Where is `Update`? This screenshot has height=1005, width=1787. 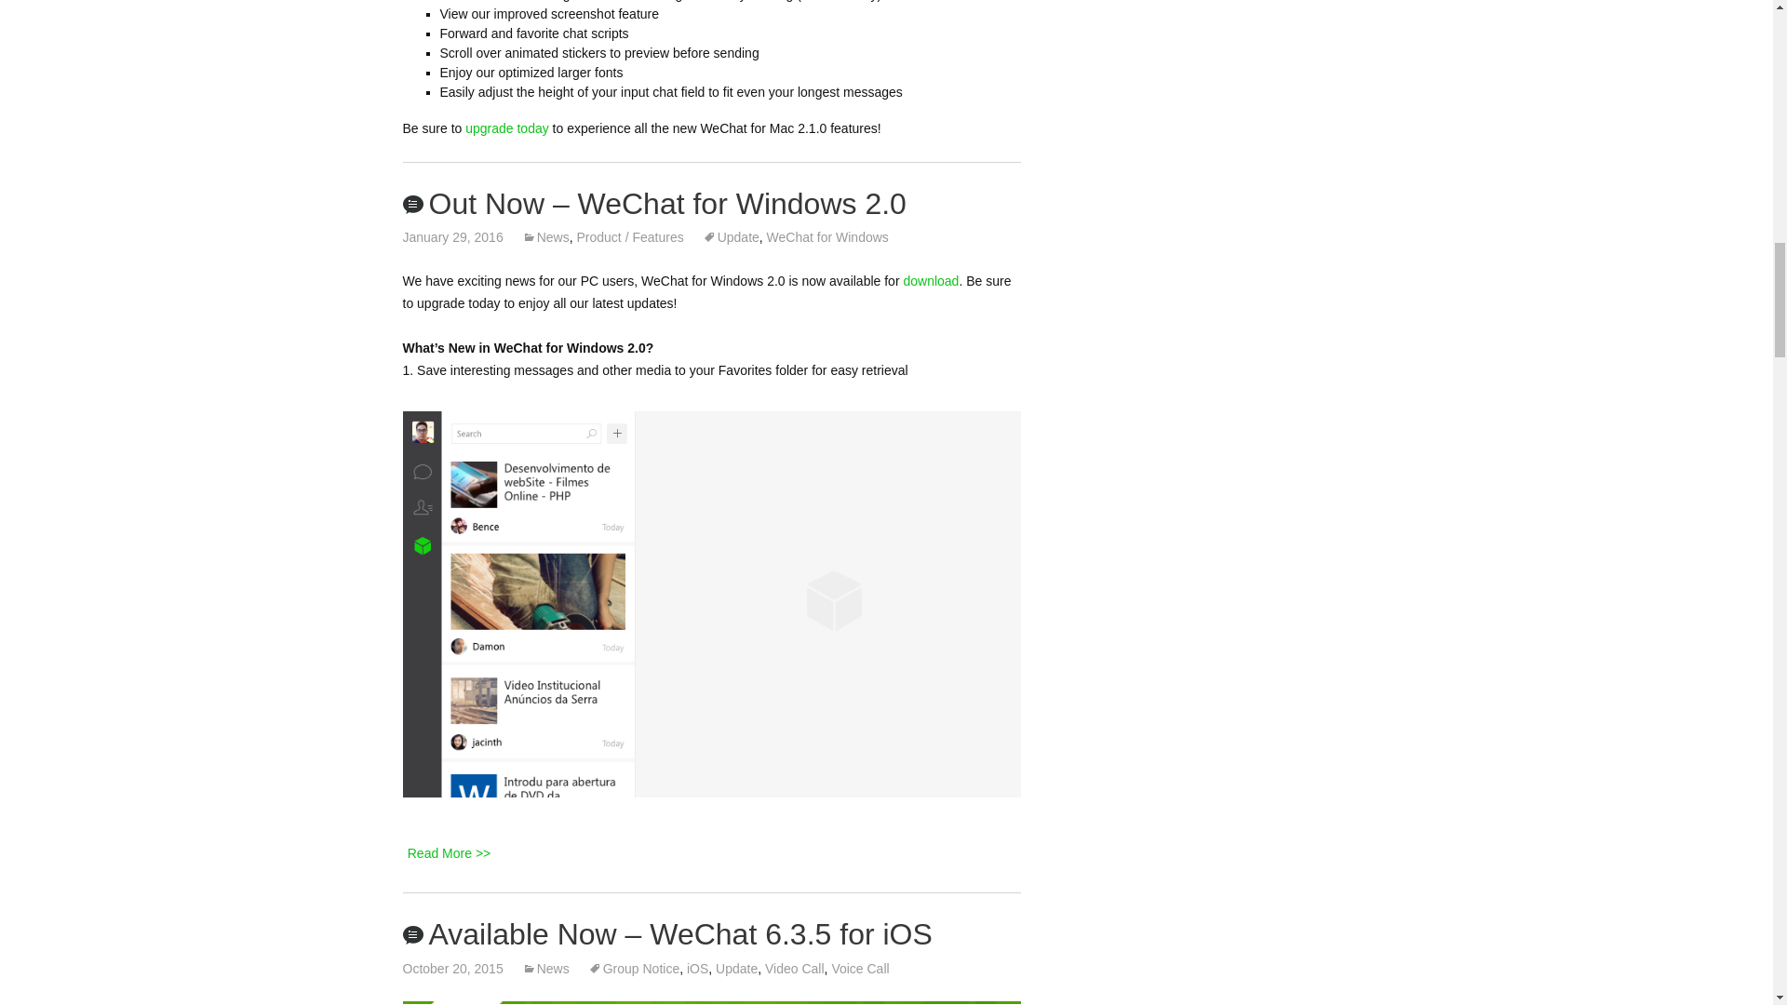
Update is located at coordinates (731, 237).